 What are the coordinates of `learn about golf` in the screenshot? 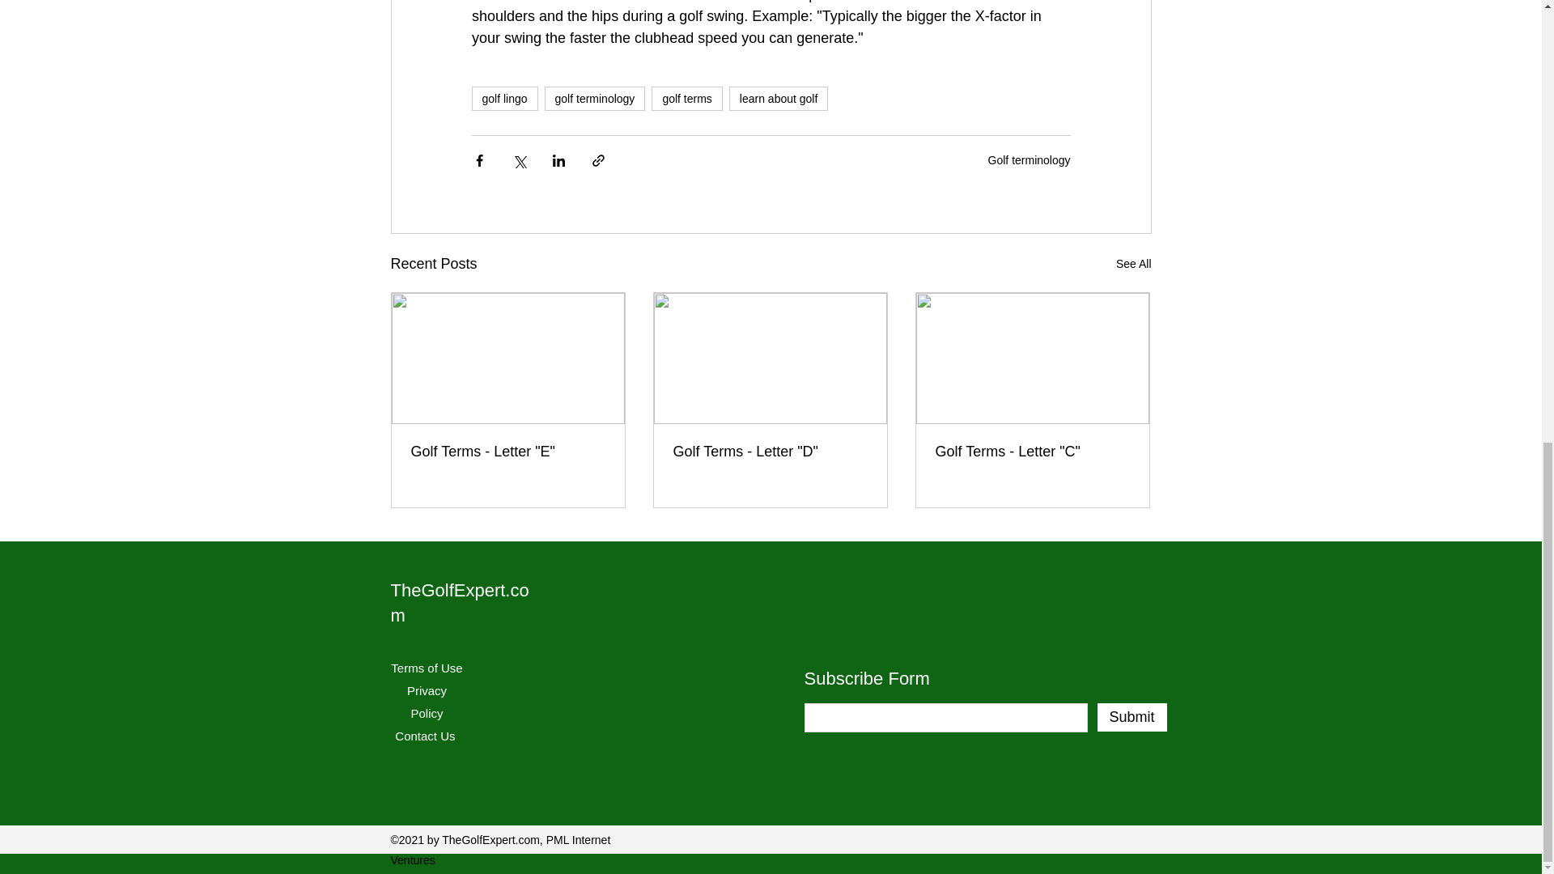 It's located at (779, 99).